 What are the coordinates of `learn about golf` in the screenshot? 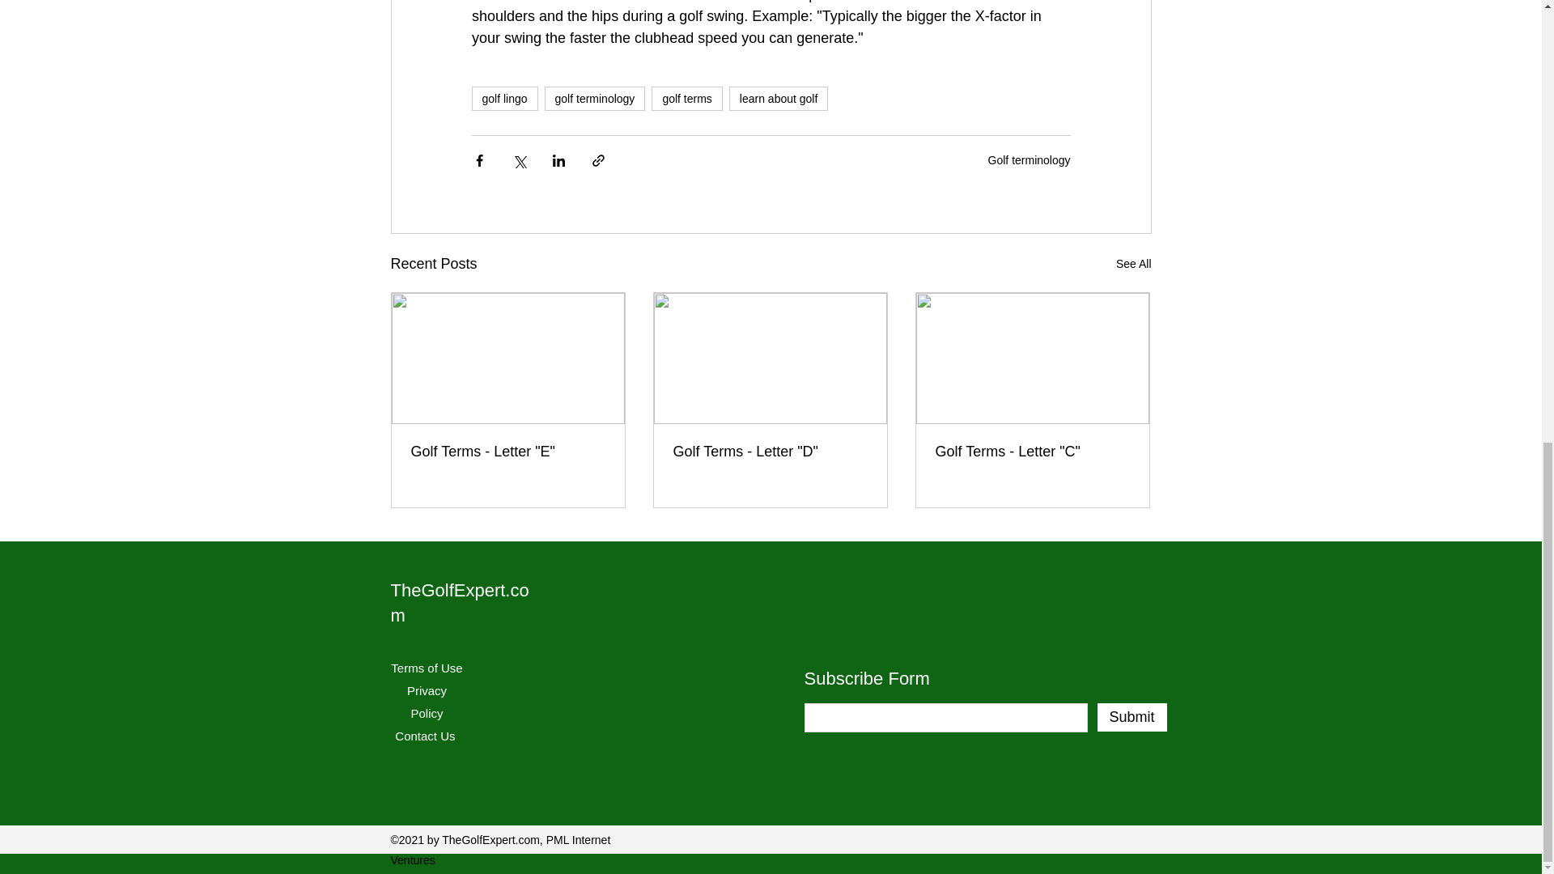 It's located at (779, 99).